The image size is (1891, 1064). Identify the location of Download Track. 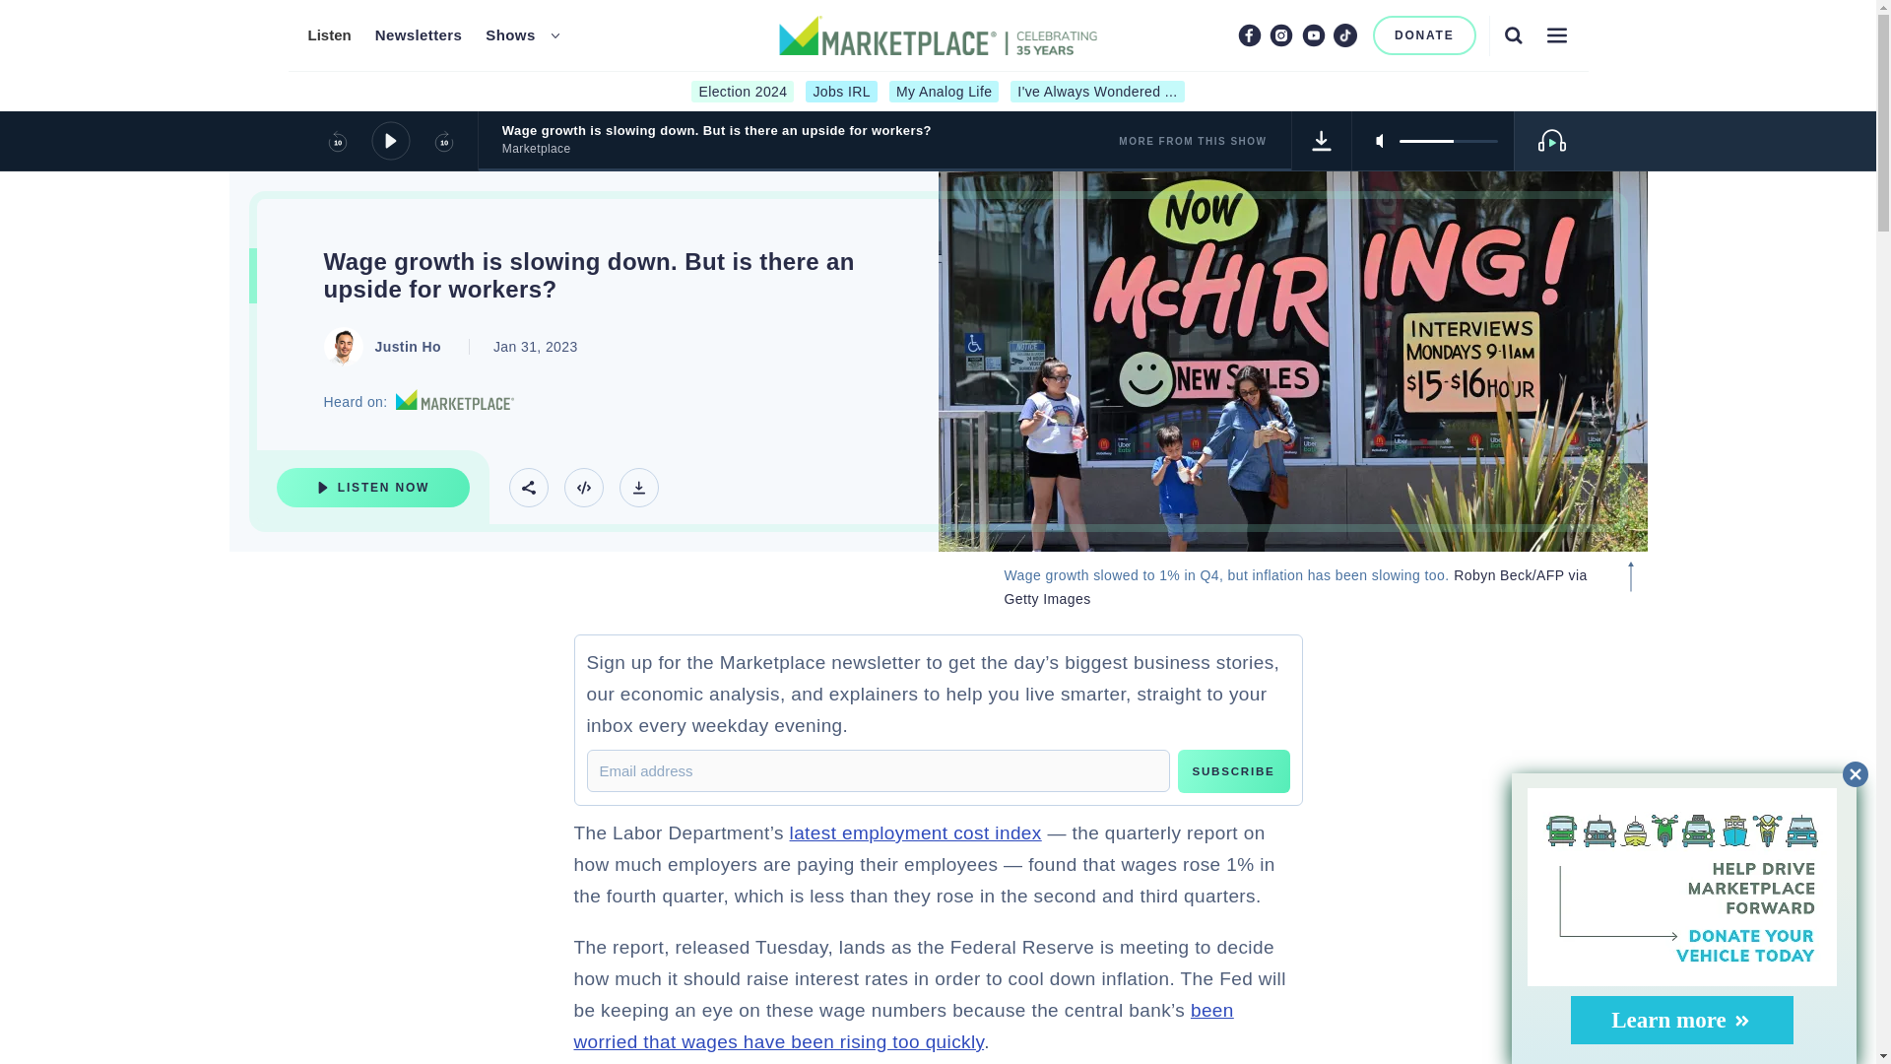
(1322, 140).